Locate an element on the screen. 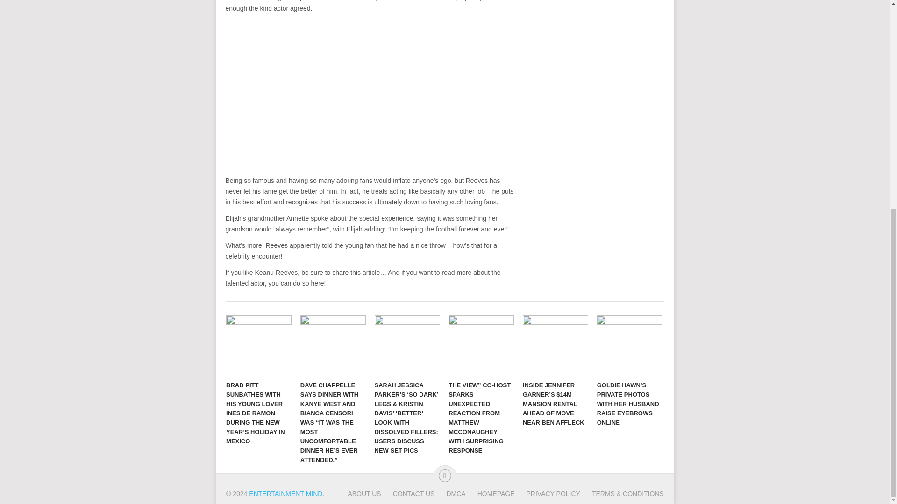  CONTACT US is located at coordinates (408, 493).